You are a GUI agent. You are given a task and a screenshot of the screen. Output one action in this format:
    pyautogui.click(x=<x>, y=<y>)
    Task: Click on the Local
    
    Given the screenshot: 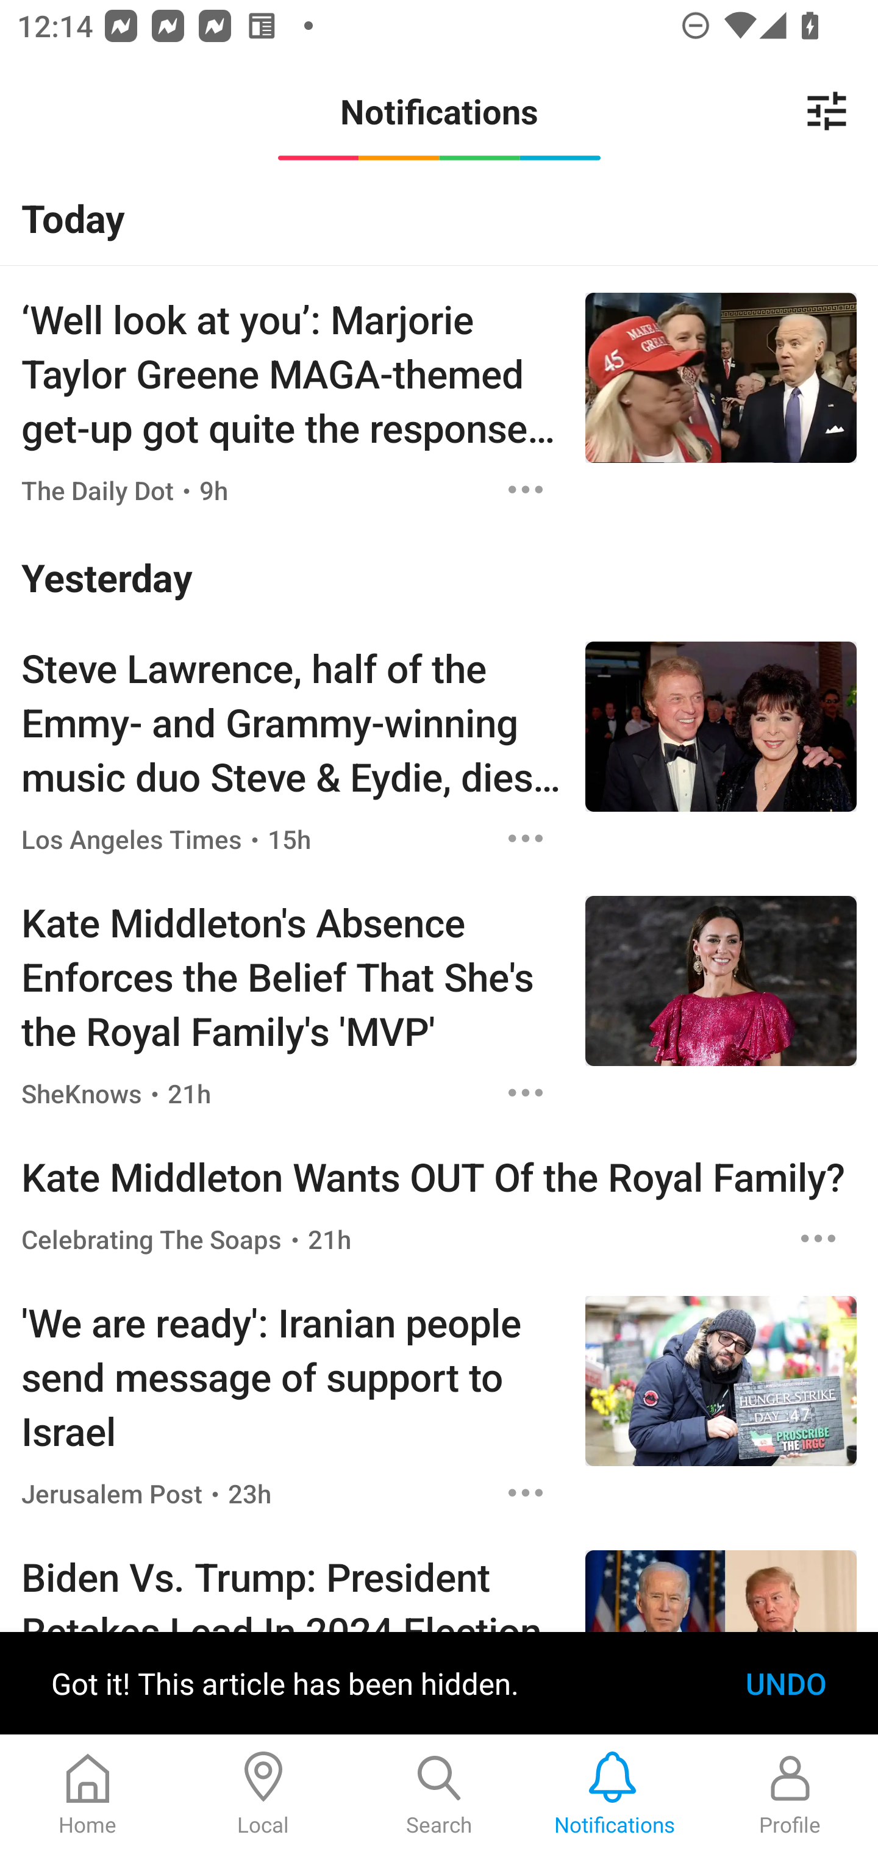 What is the action you would take?
    pyautogui.click(x=263, y=1794)
    